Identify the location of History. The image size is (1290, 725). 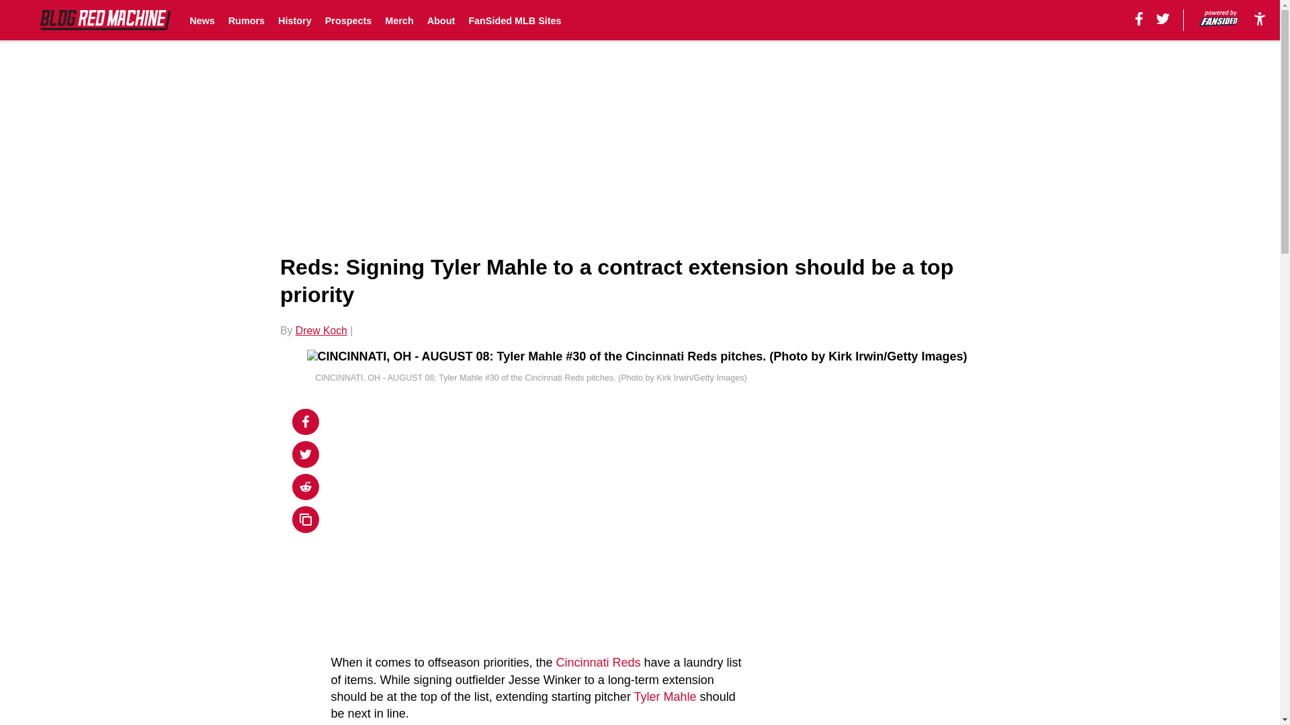
(295, 20).